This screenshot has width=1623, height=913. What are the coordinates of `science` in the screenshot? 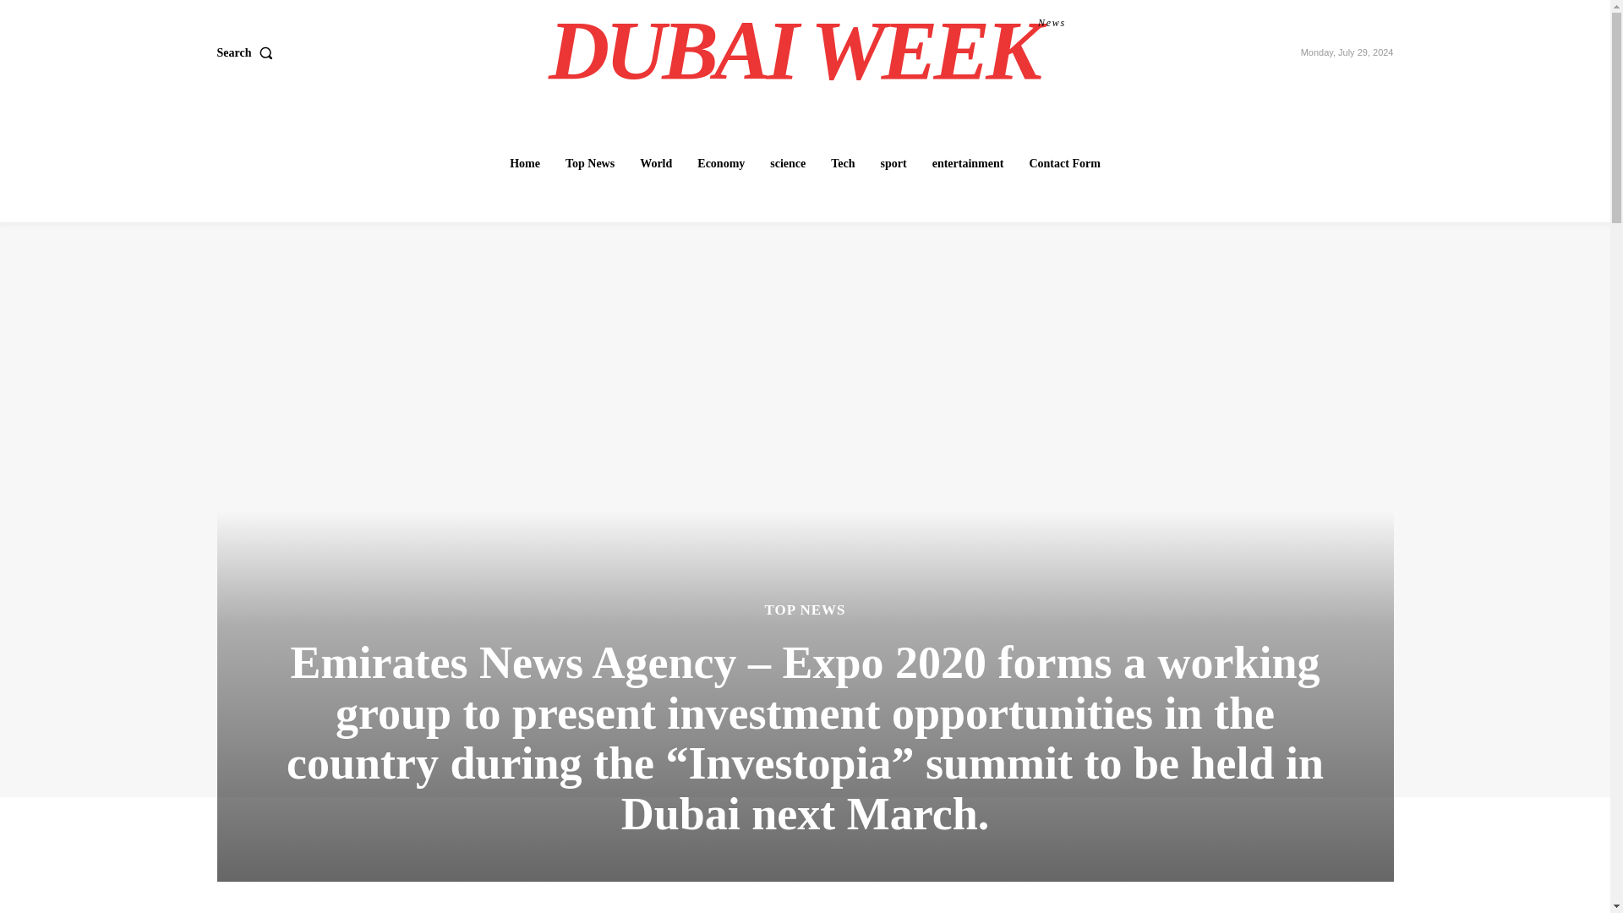 It's located at (788, 163).